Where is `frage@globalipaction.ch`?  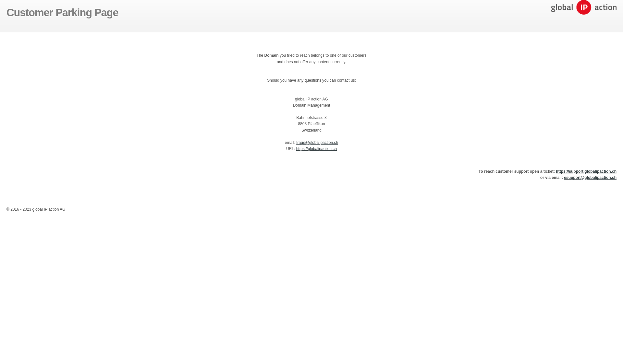
frage@globalipaction.ch is located at coordinates (317, 143).